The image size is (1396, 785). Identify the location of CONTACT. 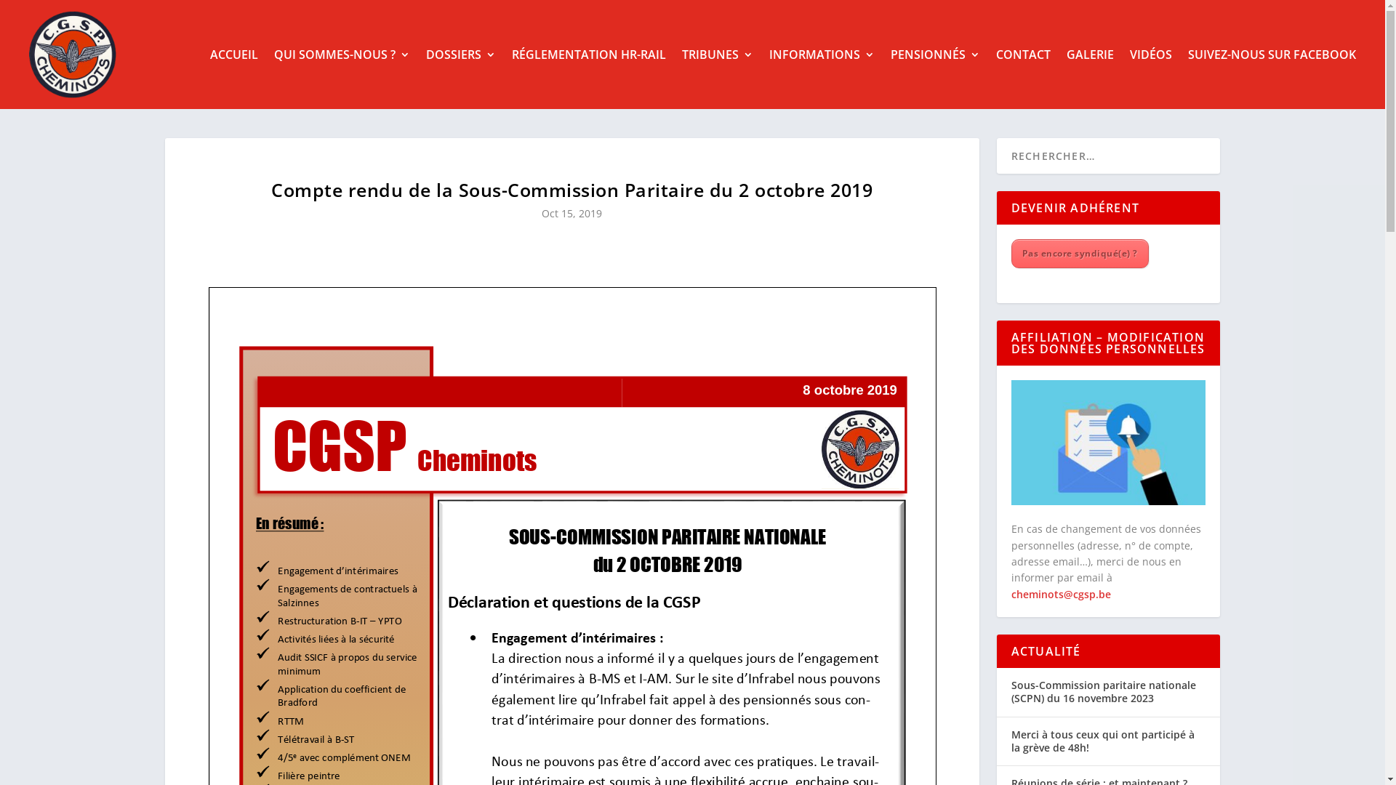
(1024, 55).